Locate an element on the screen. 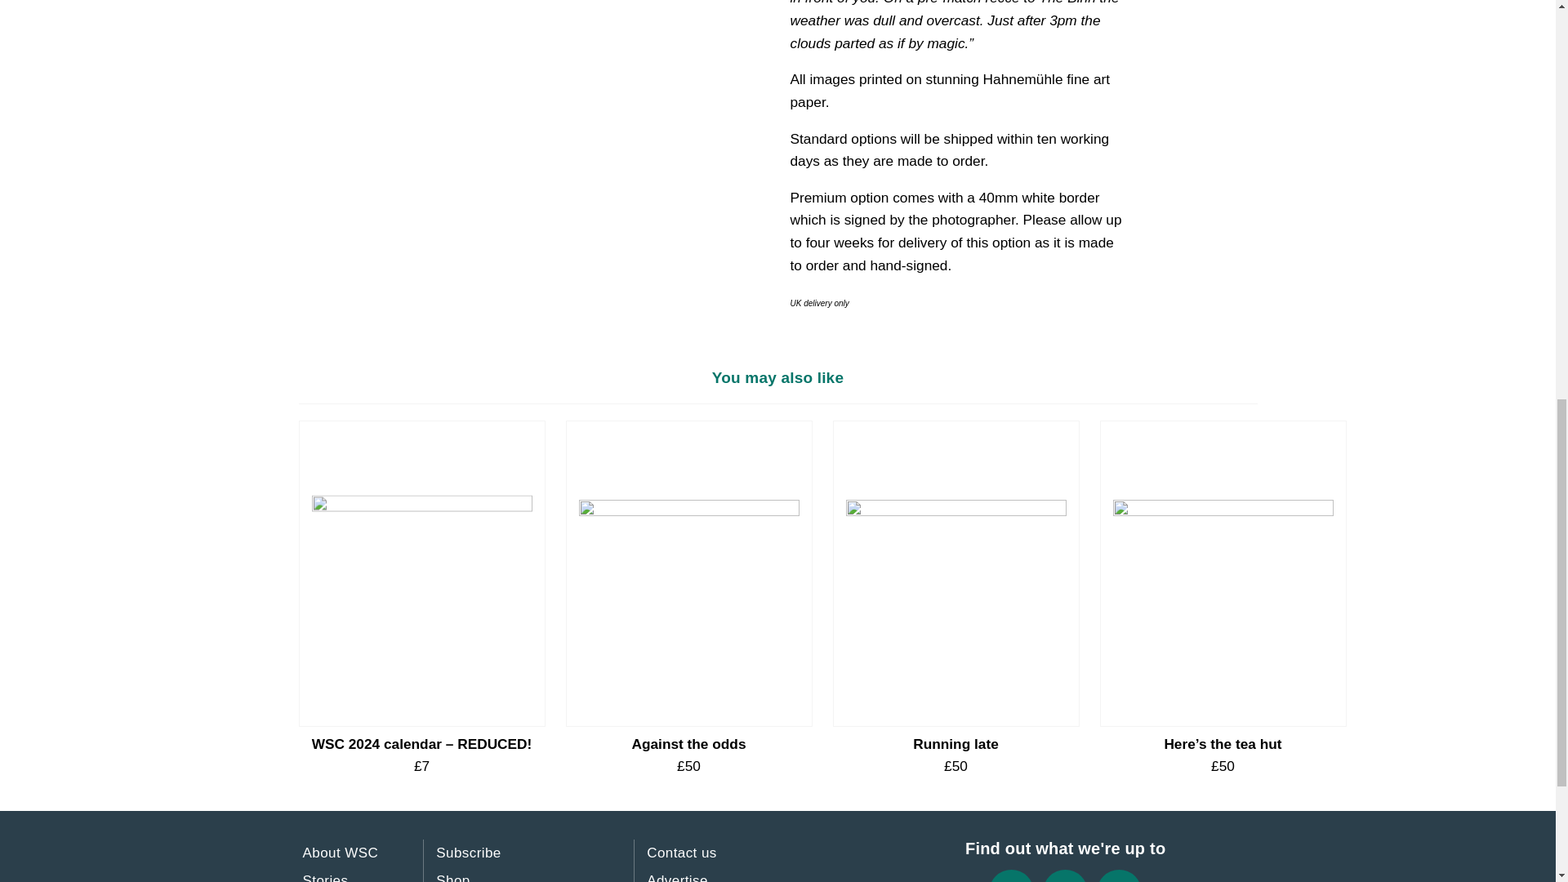 The image size is (1568, 882). Shop is located at coordinates (452, 874).